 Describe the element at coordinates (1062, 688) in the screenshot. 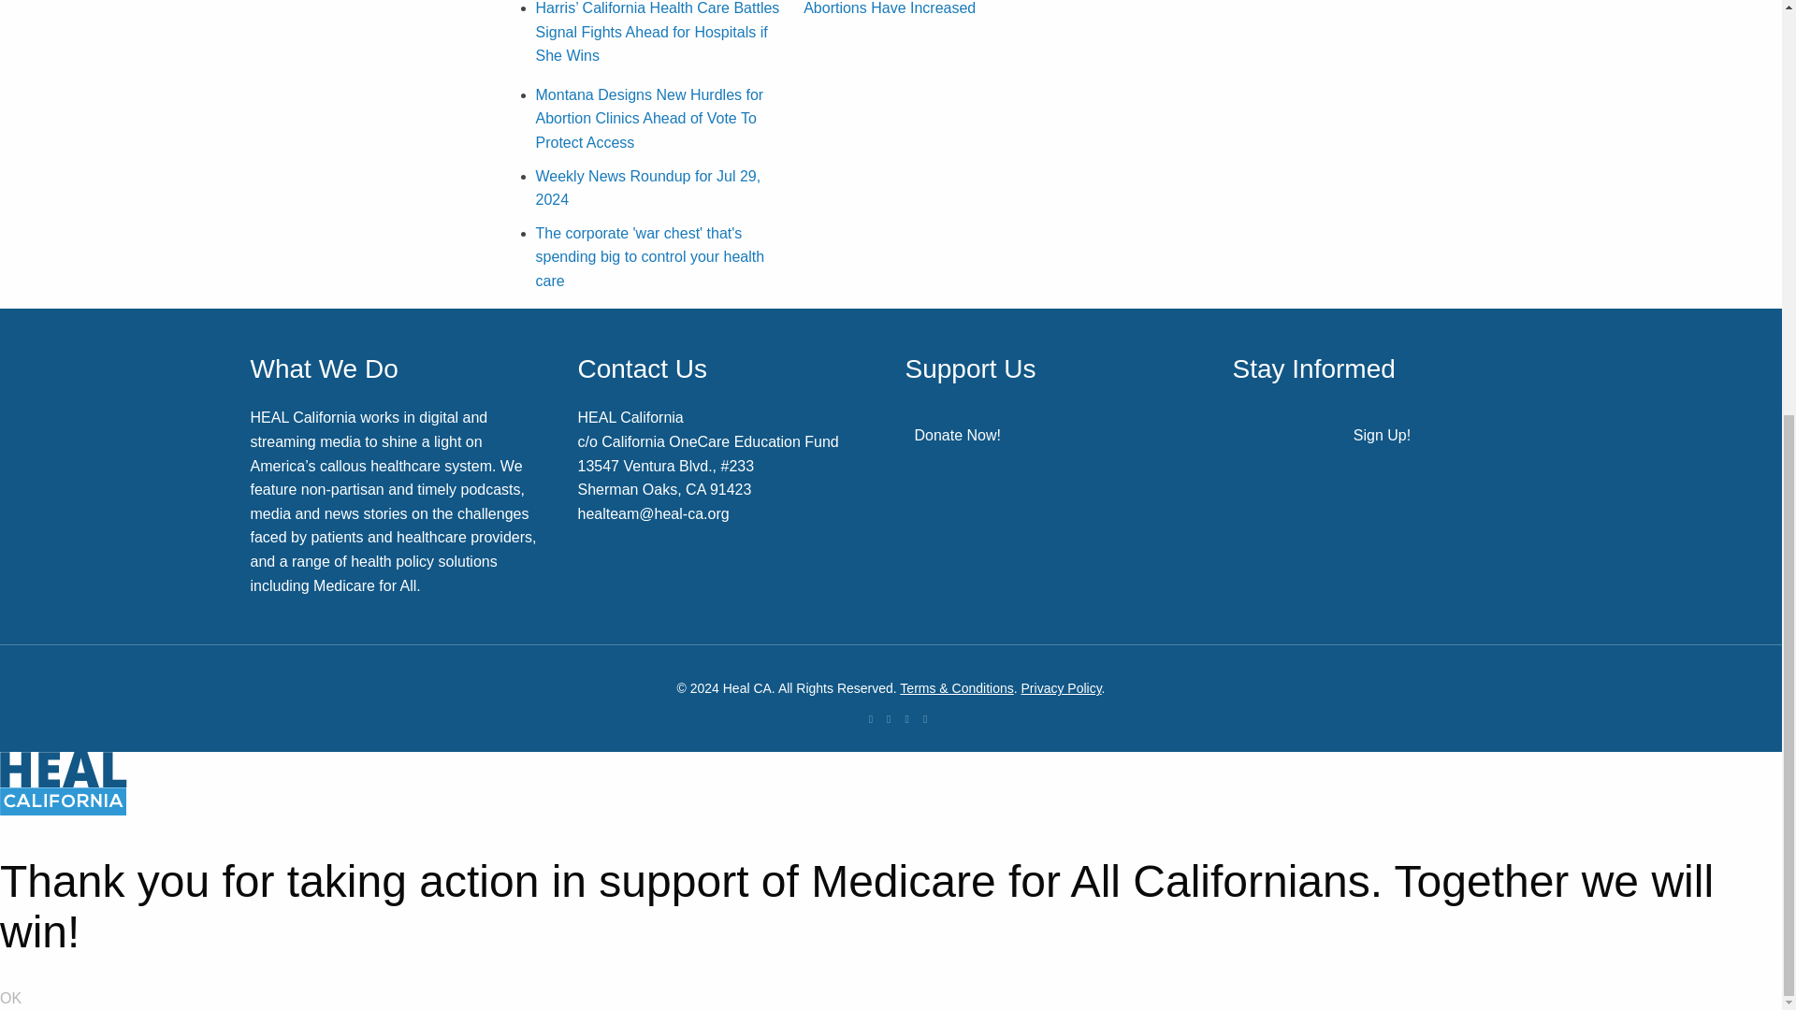

I see `Privacy Policy` at that location.